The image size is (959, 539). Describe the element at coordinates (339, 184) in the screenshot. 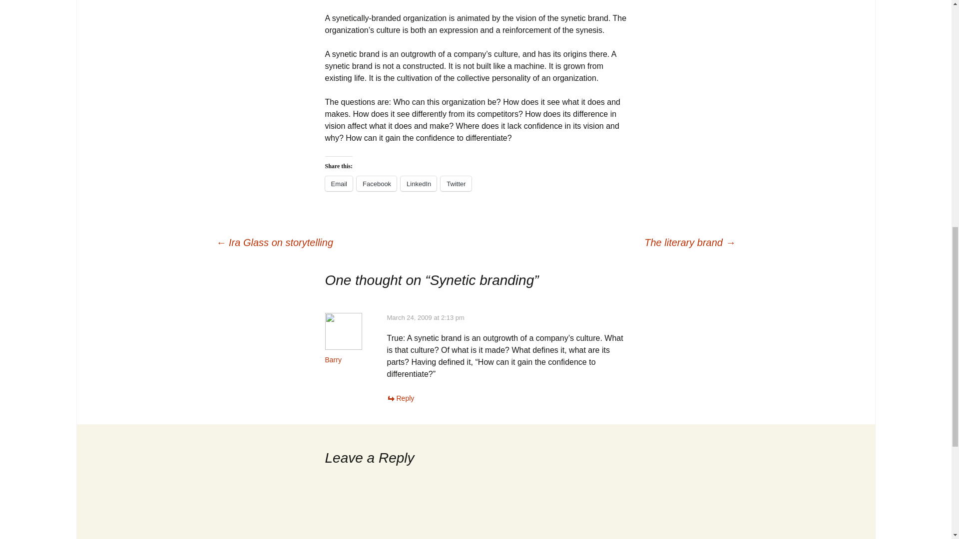

I see `Click to email a link to a friend` at that location.